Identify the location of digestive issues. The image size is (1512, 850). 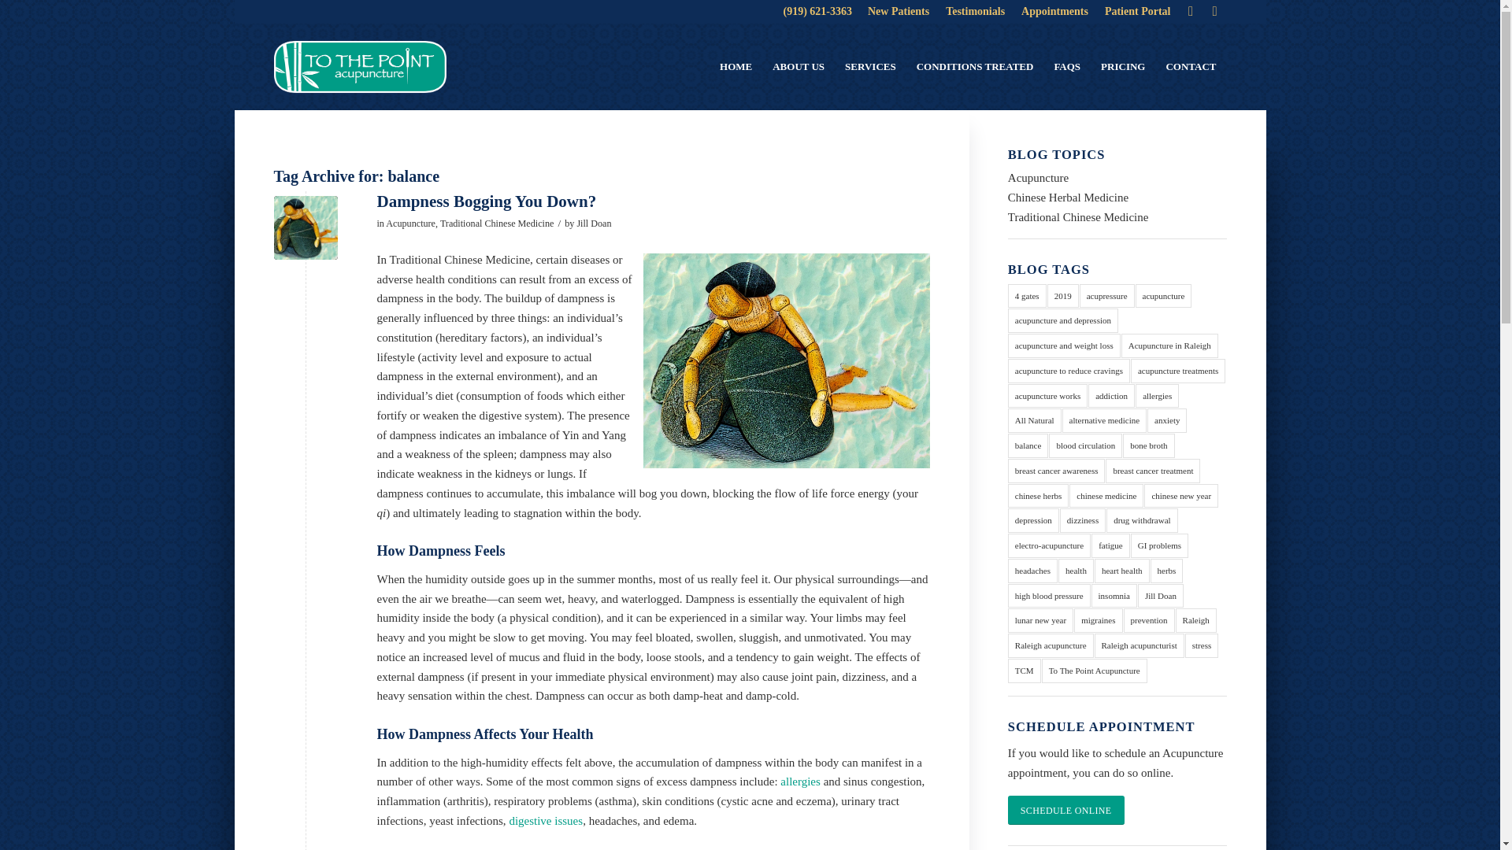
(545, 820).